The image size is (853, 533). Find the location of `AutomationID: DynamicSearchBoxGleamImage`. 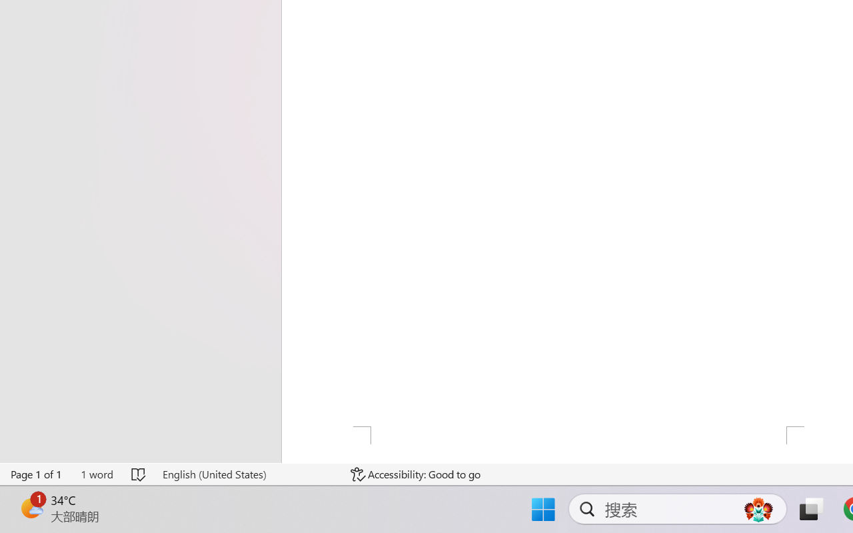

AutomationID: DynamicSearchBoxGleamImage is located at coordinates (758, 509).